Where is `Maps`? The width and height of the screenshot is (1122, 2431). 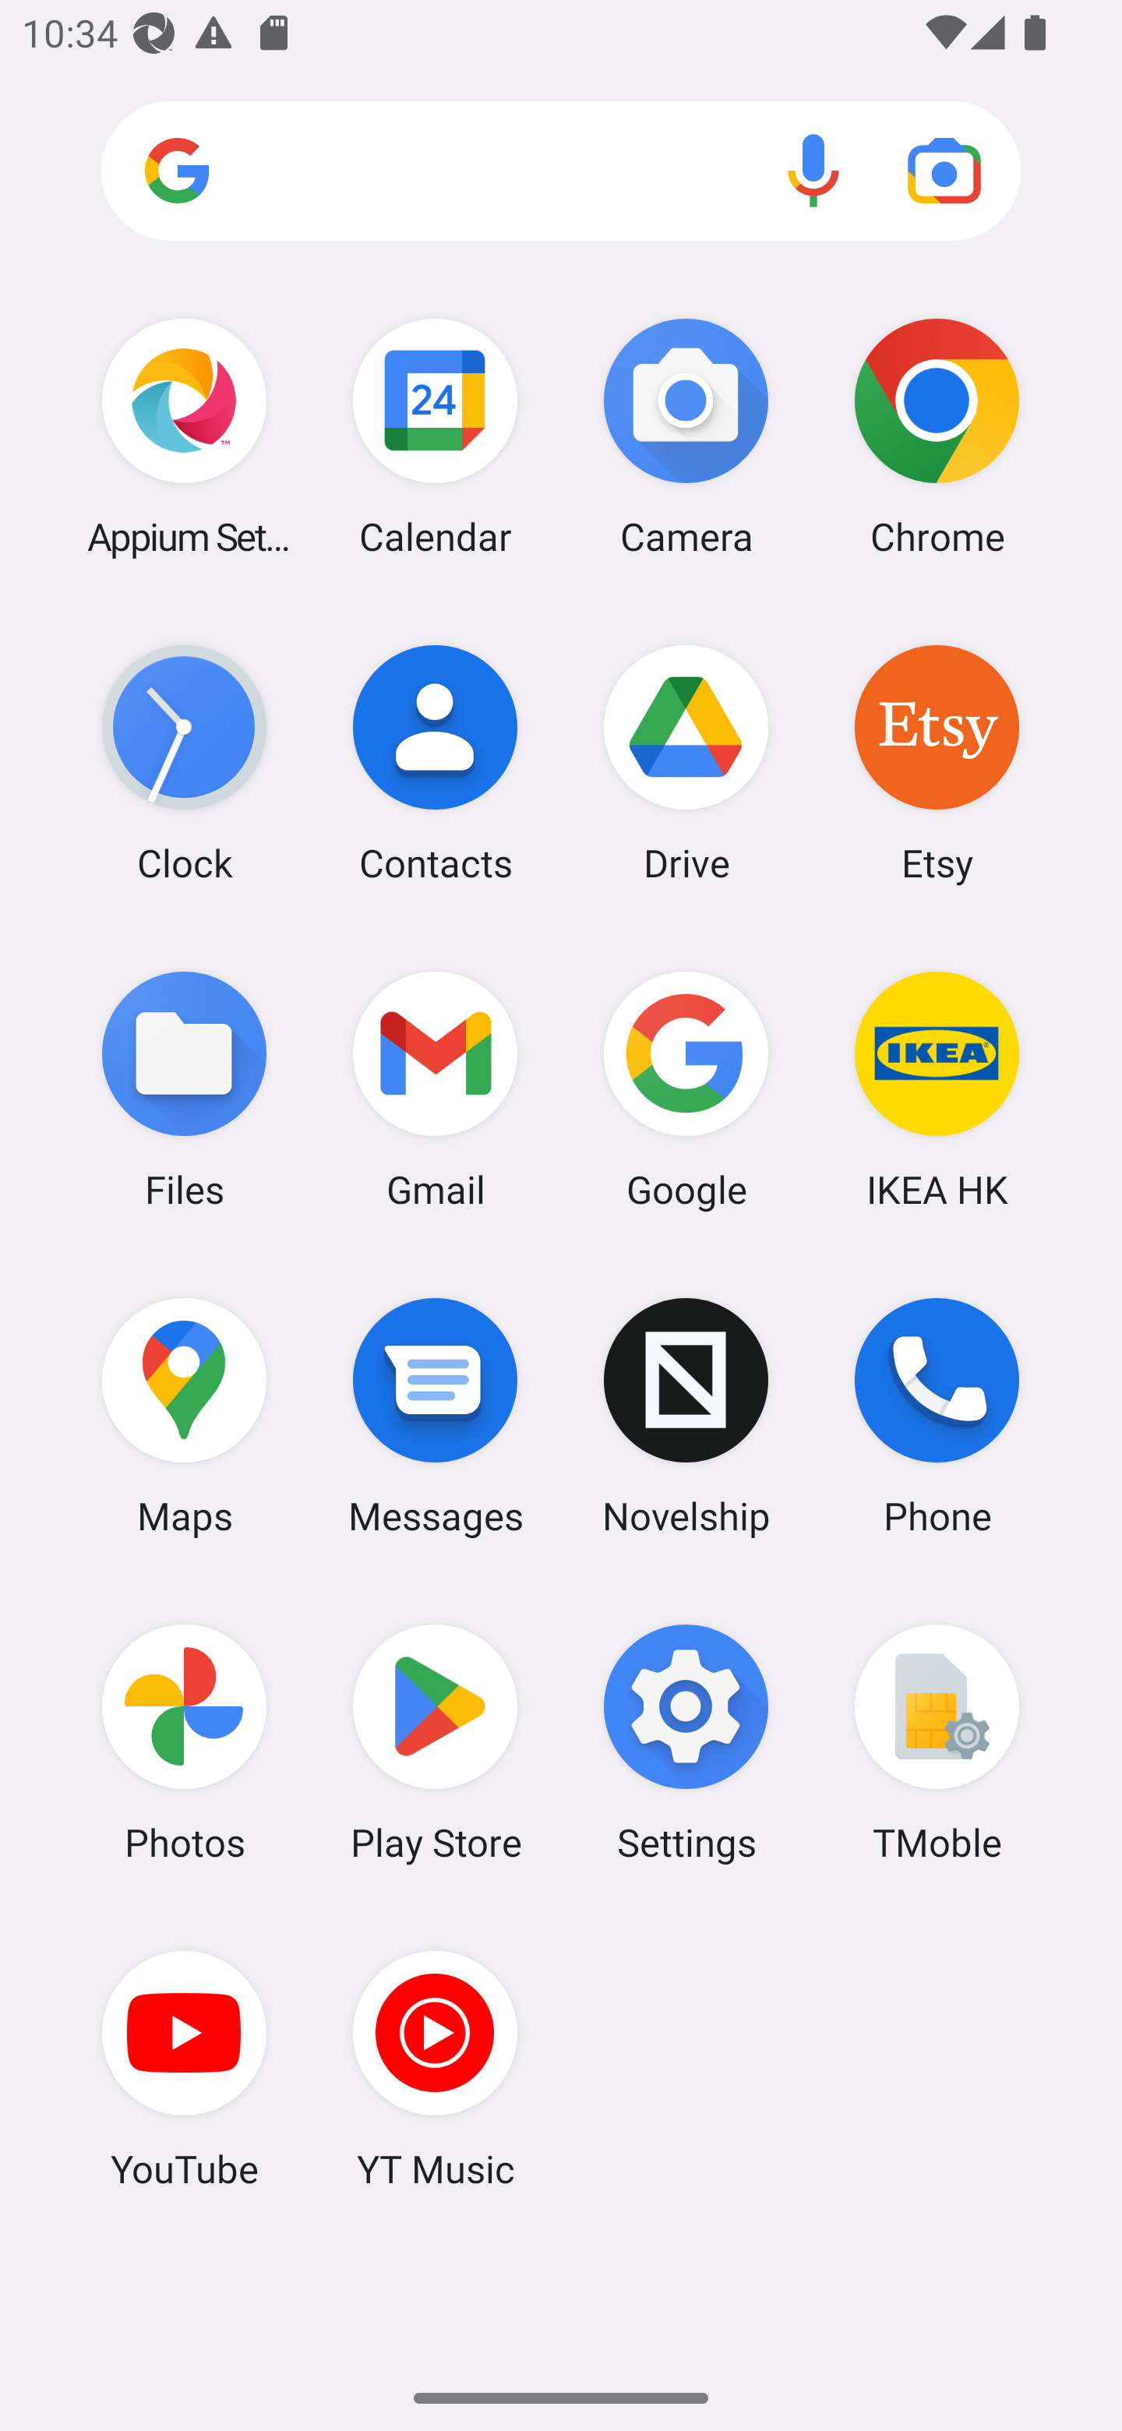 Maps is located at coordinates (184, 1416).